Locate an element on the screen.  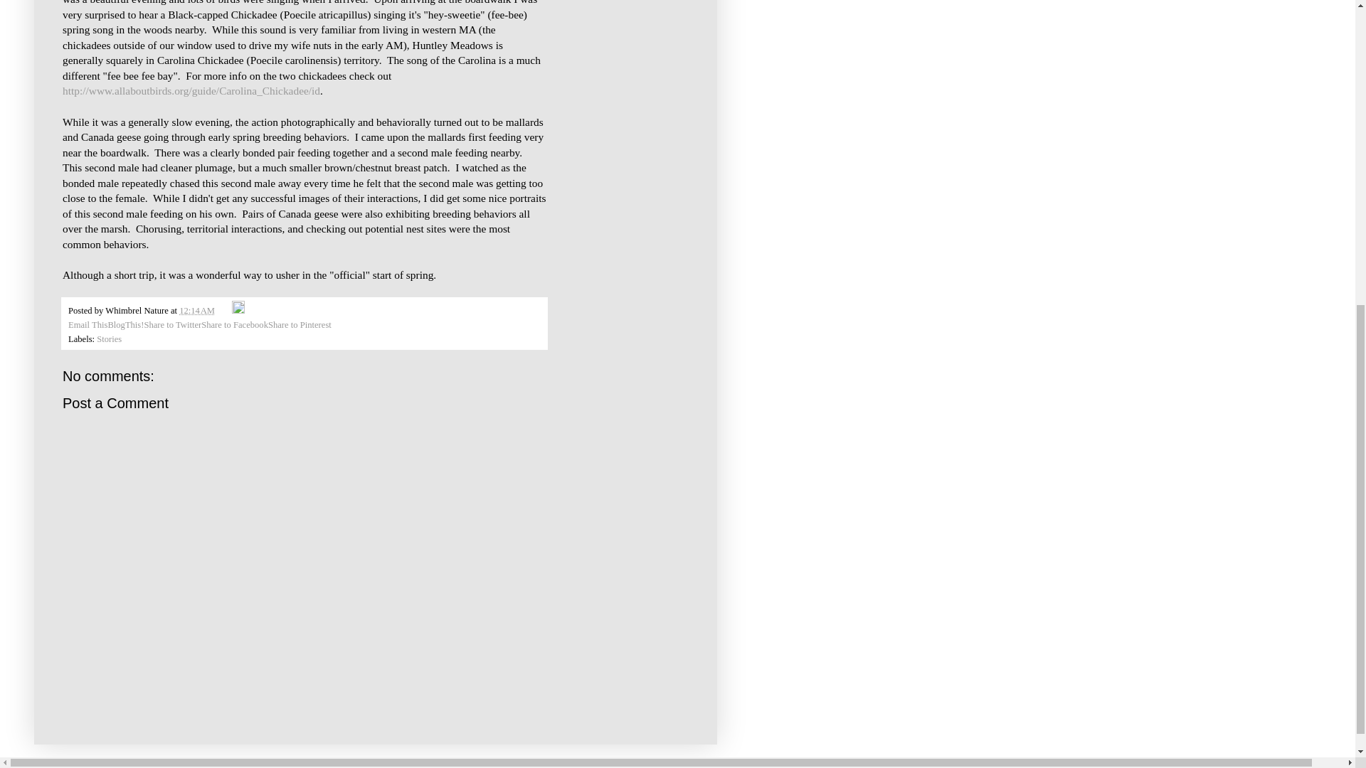
Share to Facebook is located at coordinates (234, 325).